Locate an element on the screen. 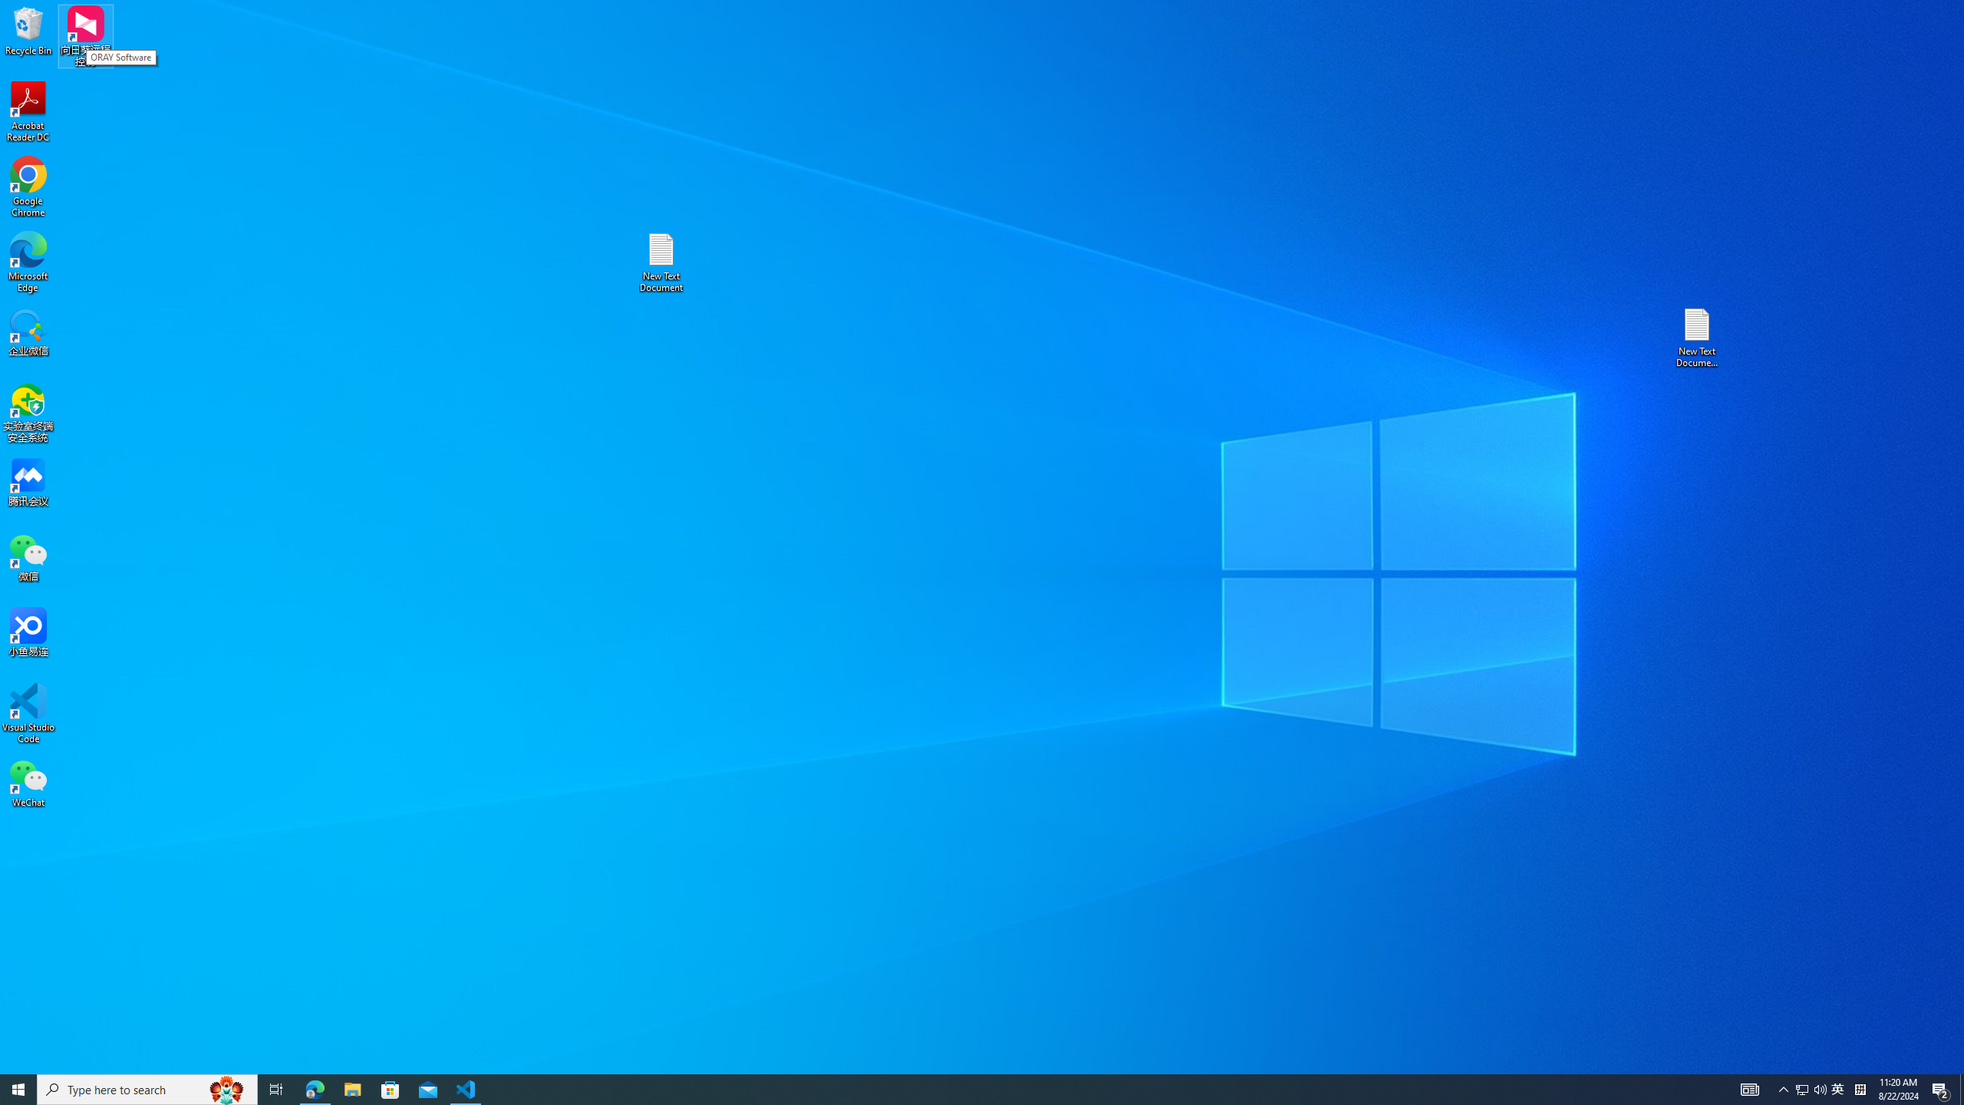 This screenshot has height=1105, width=1964. Microsoft Edge is located at coordinates (28, 262).